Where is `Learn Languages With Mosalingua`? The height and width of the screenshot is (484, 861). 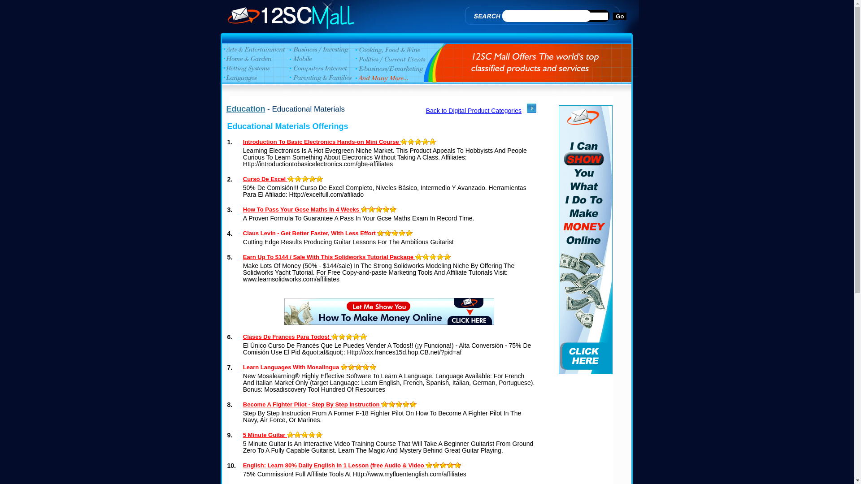 Learn Languages With Mosalingua is located at coordinates (310, 367).